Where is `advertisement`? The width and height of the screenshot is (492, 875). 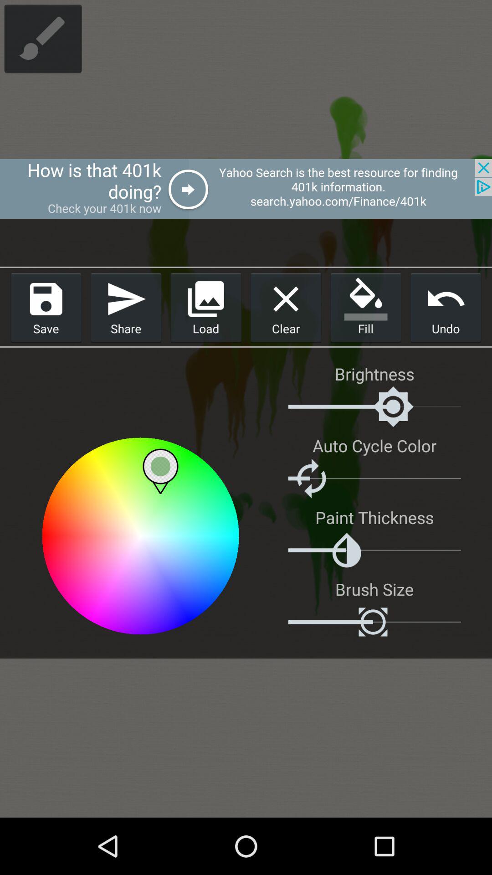
advertisement is located at coordinates (246, 189).